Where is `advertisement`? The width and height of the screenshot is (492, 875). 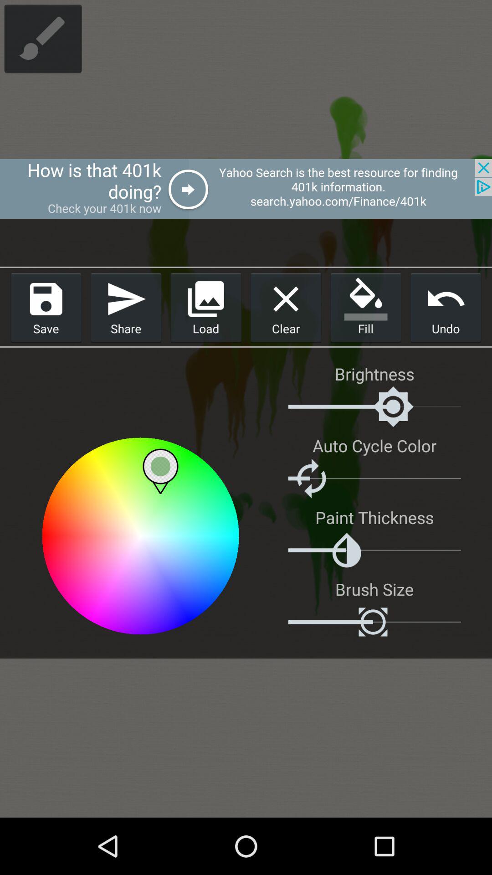
advertisement is located at coordinates (246, 189).